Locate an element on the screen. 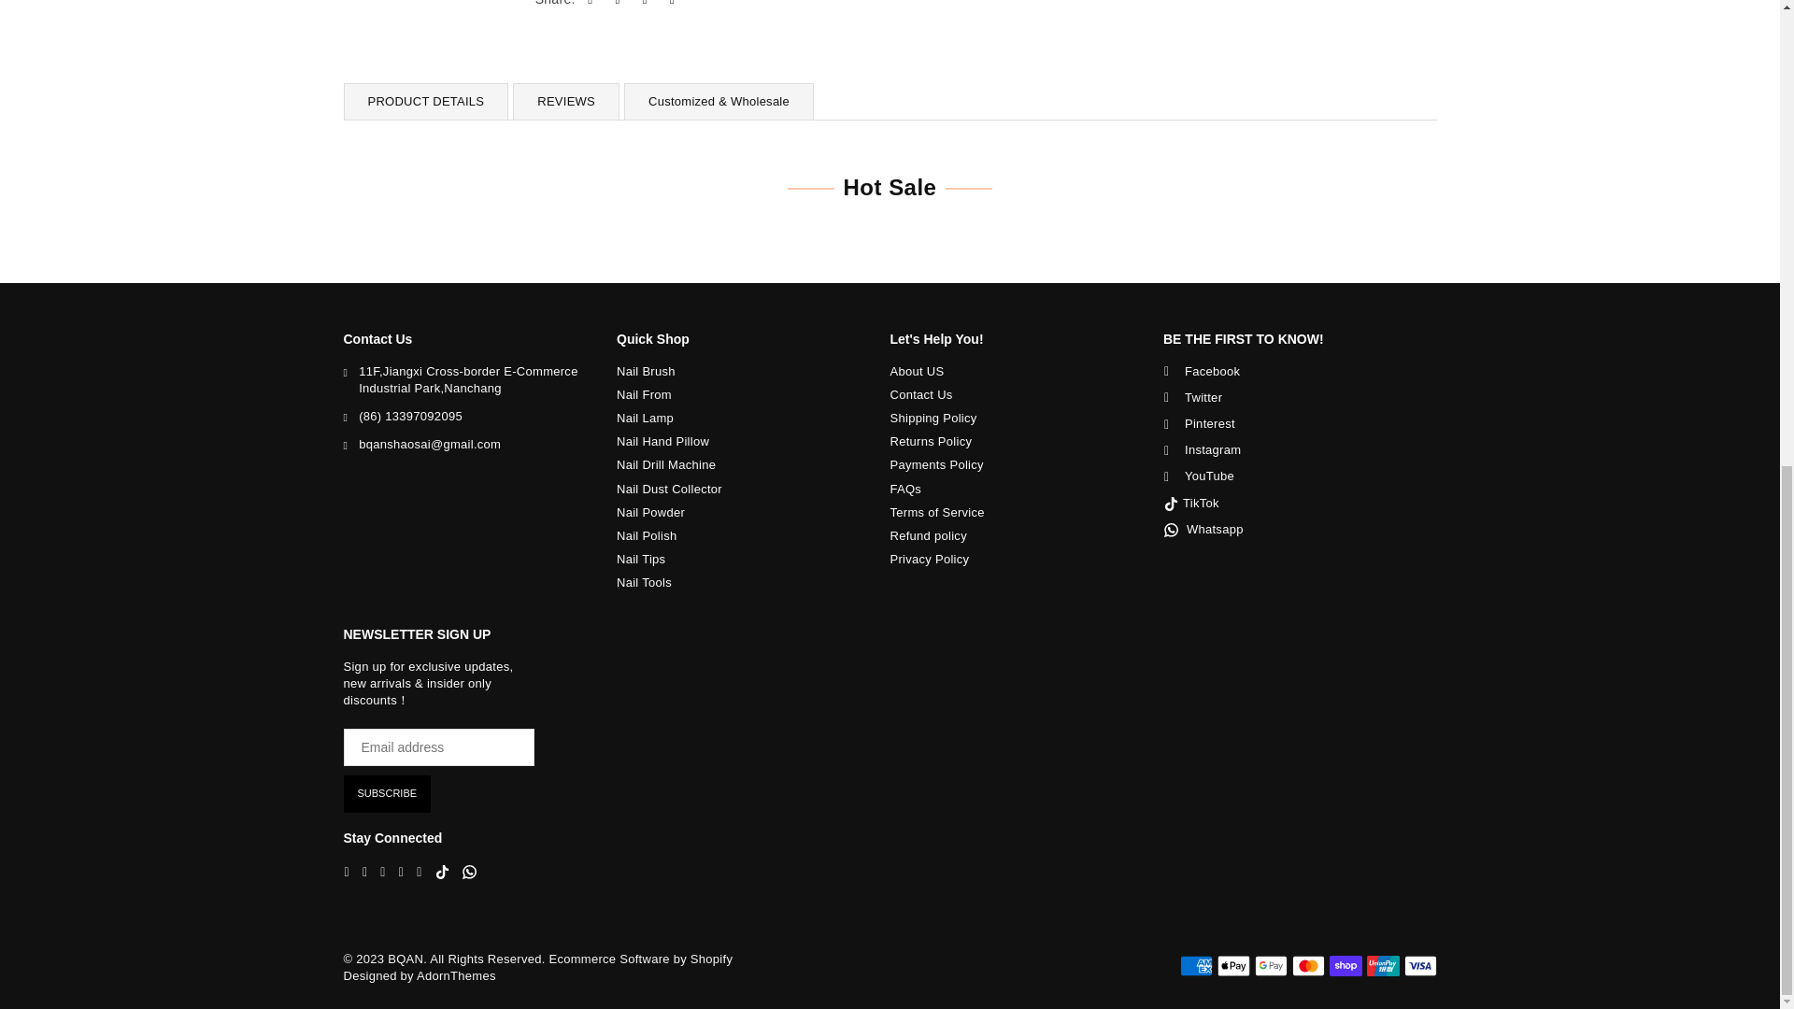  Union Pay is located at coordinates (1382, 966).